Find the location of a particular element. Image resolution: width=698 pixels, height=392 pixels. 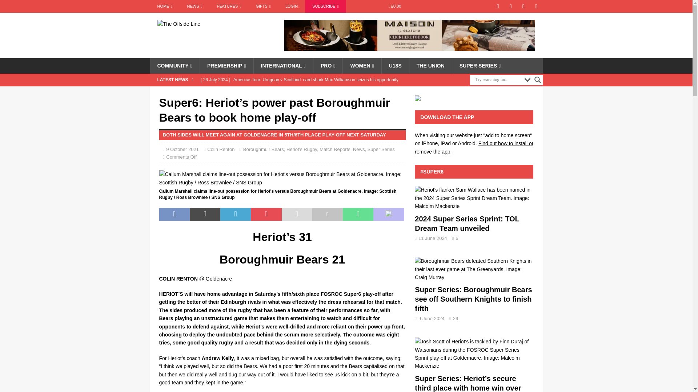

HOME is located at coordinates (164, 6).